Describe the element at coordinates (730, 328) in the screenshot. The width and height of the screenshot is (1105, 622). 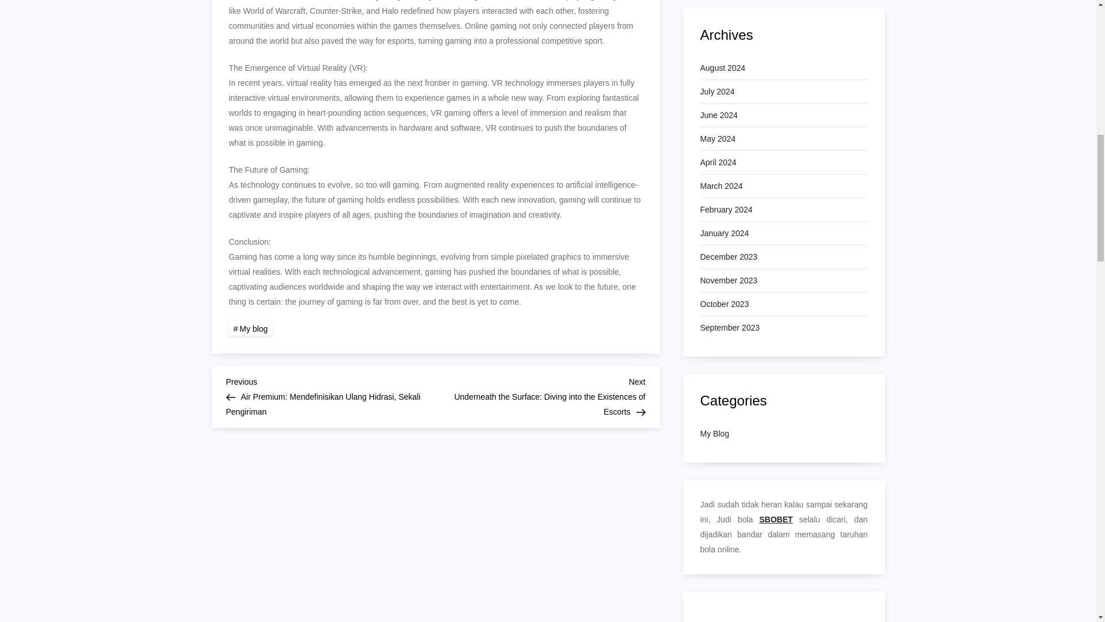
I see `September 2023` at that location.